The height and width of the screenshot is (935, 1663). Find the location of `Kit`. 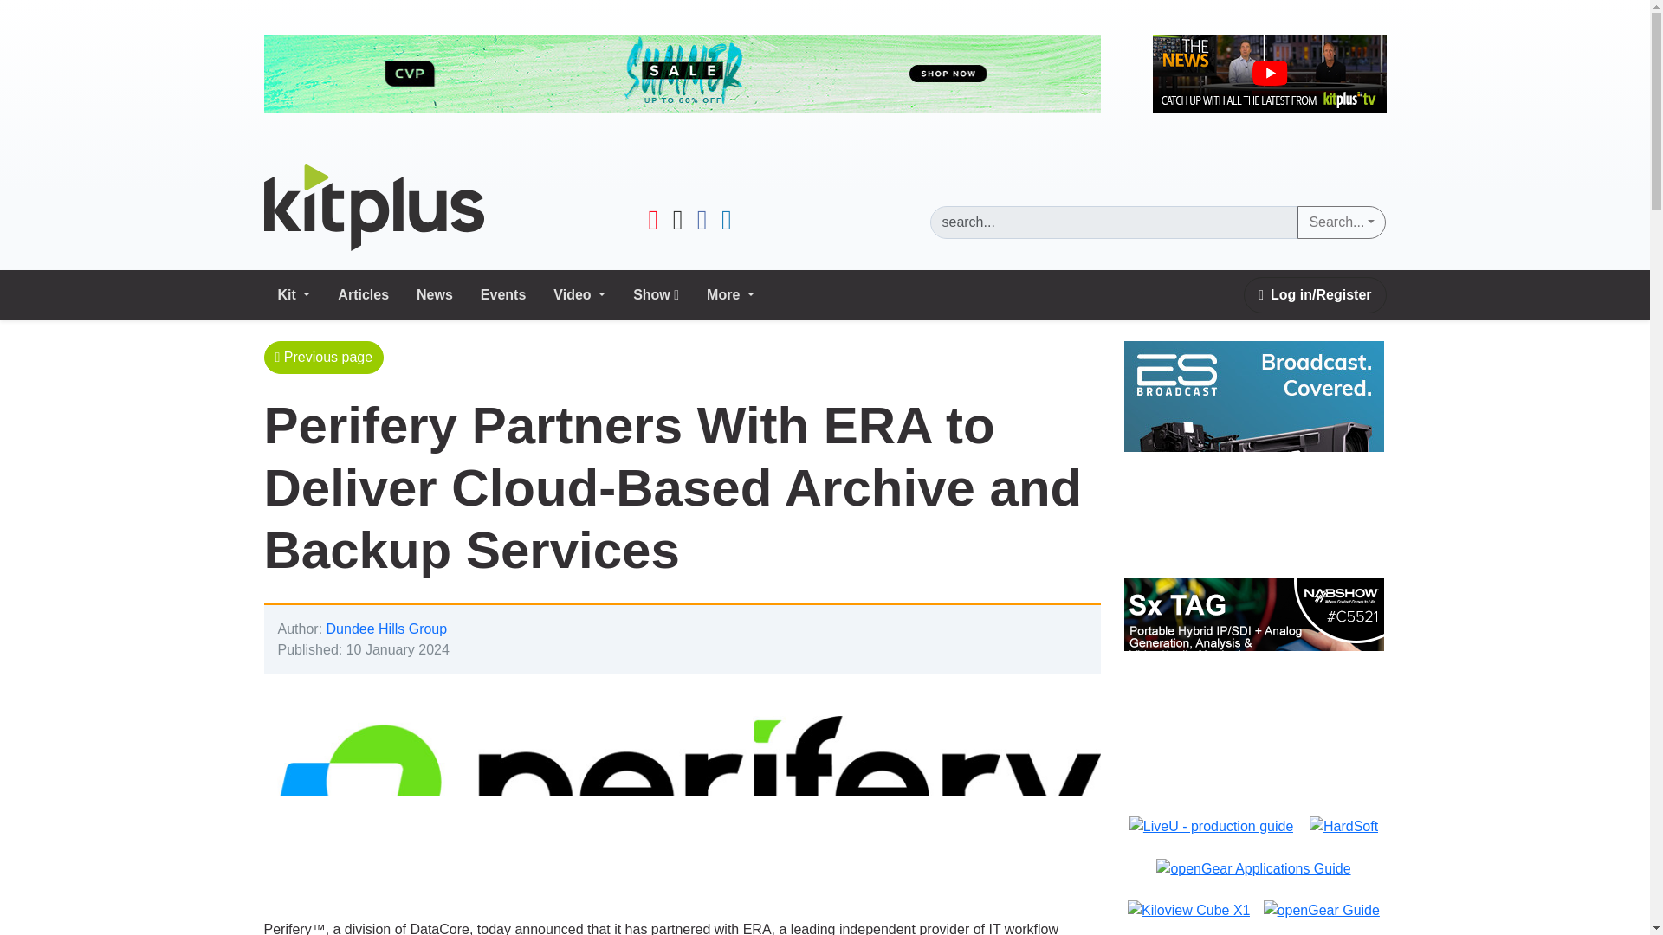

Kit is located at coordinates (293, 294).